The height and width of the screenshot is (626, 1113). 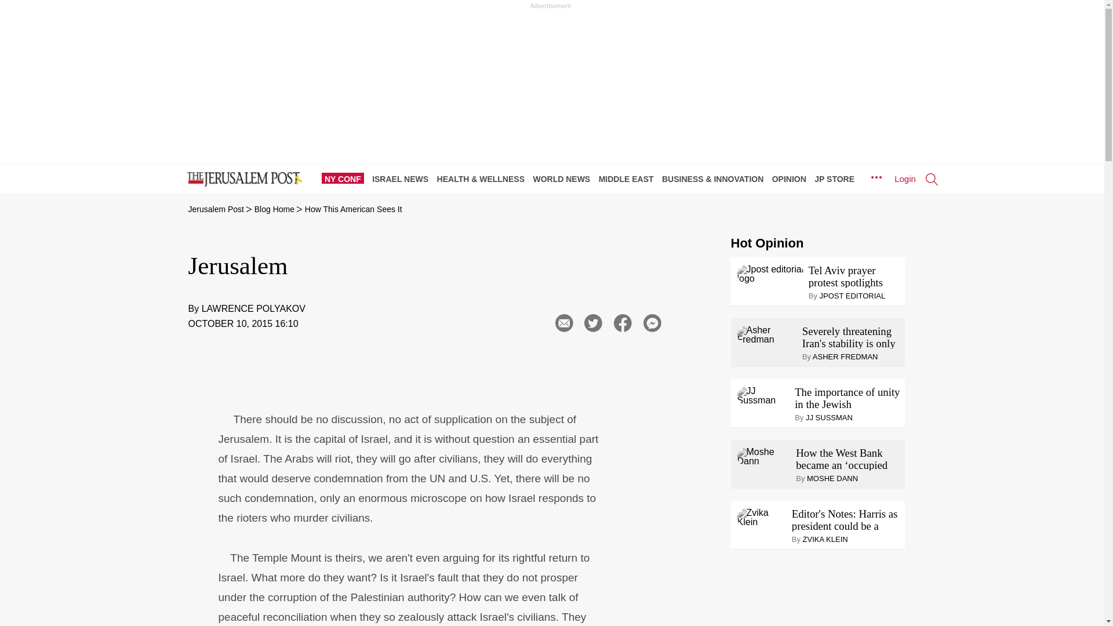 What do you see at coordinates (837, 179) in the screenshot?
I see `JP STORE` at bounding box center [837, 179].